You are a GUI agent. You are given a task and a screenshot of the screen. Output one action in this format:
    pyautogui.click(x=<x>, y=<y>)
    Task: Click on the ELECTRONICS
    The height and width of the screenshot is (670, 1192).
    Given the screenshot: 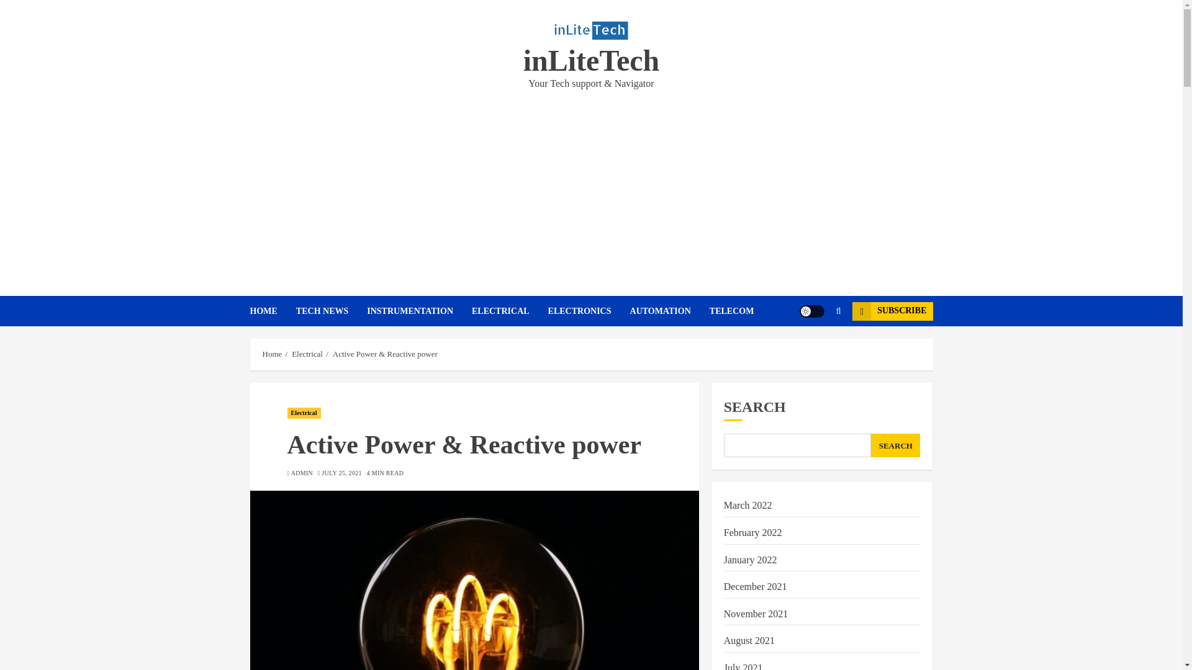 What is the action you would take?
    pyautogui.click(x=589, y=311)
    